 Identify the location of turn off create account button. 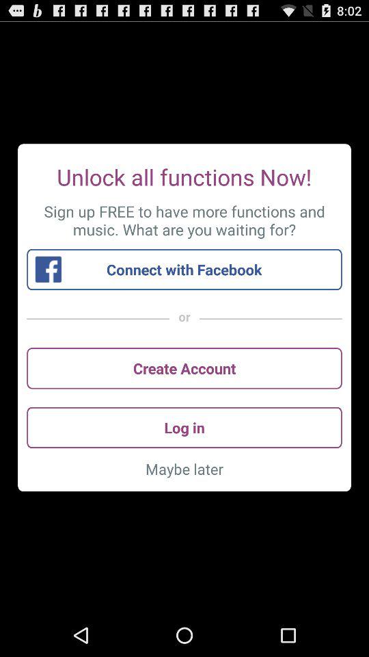
(184, 368).